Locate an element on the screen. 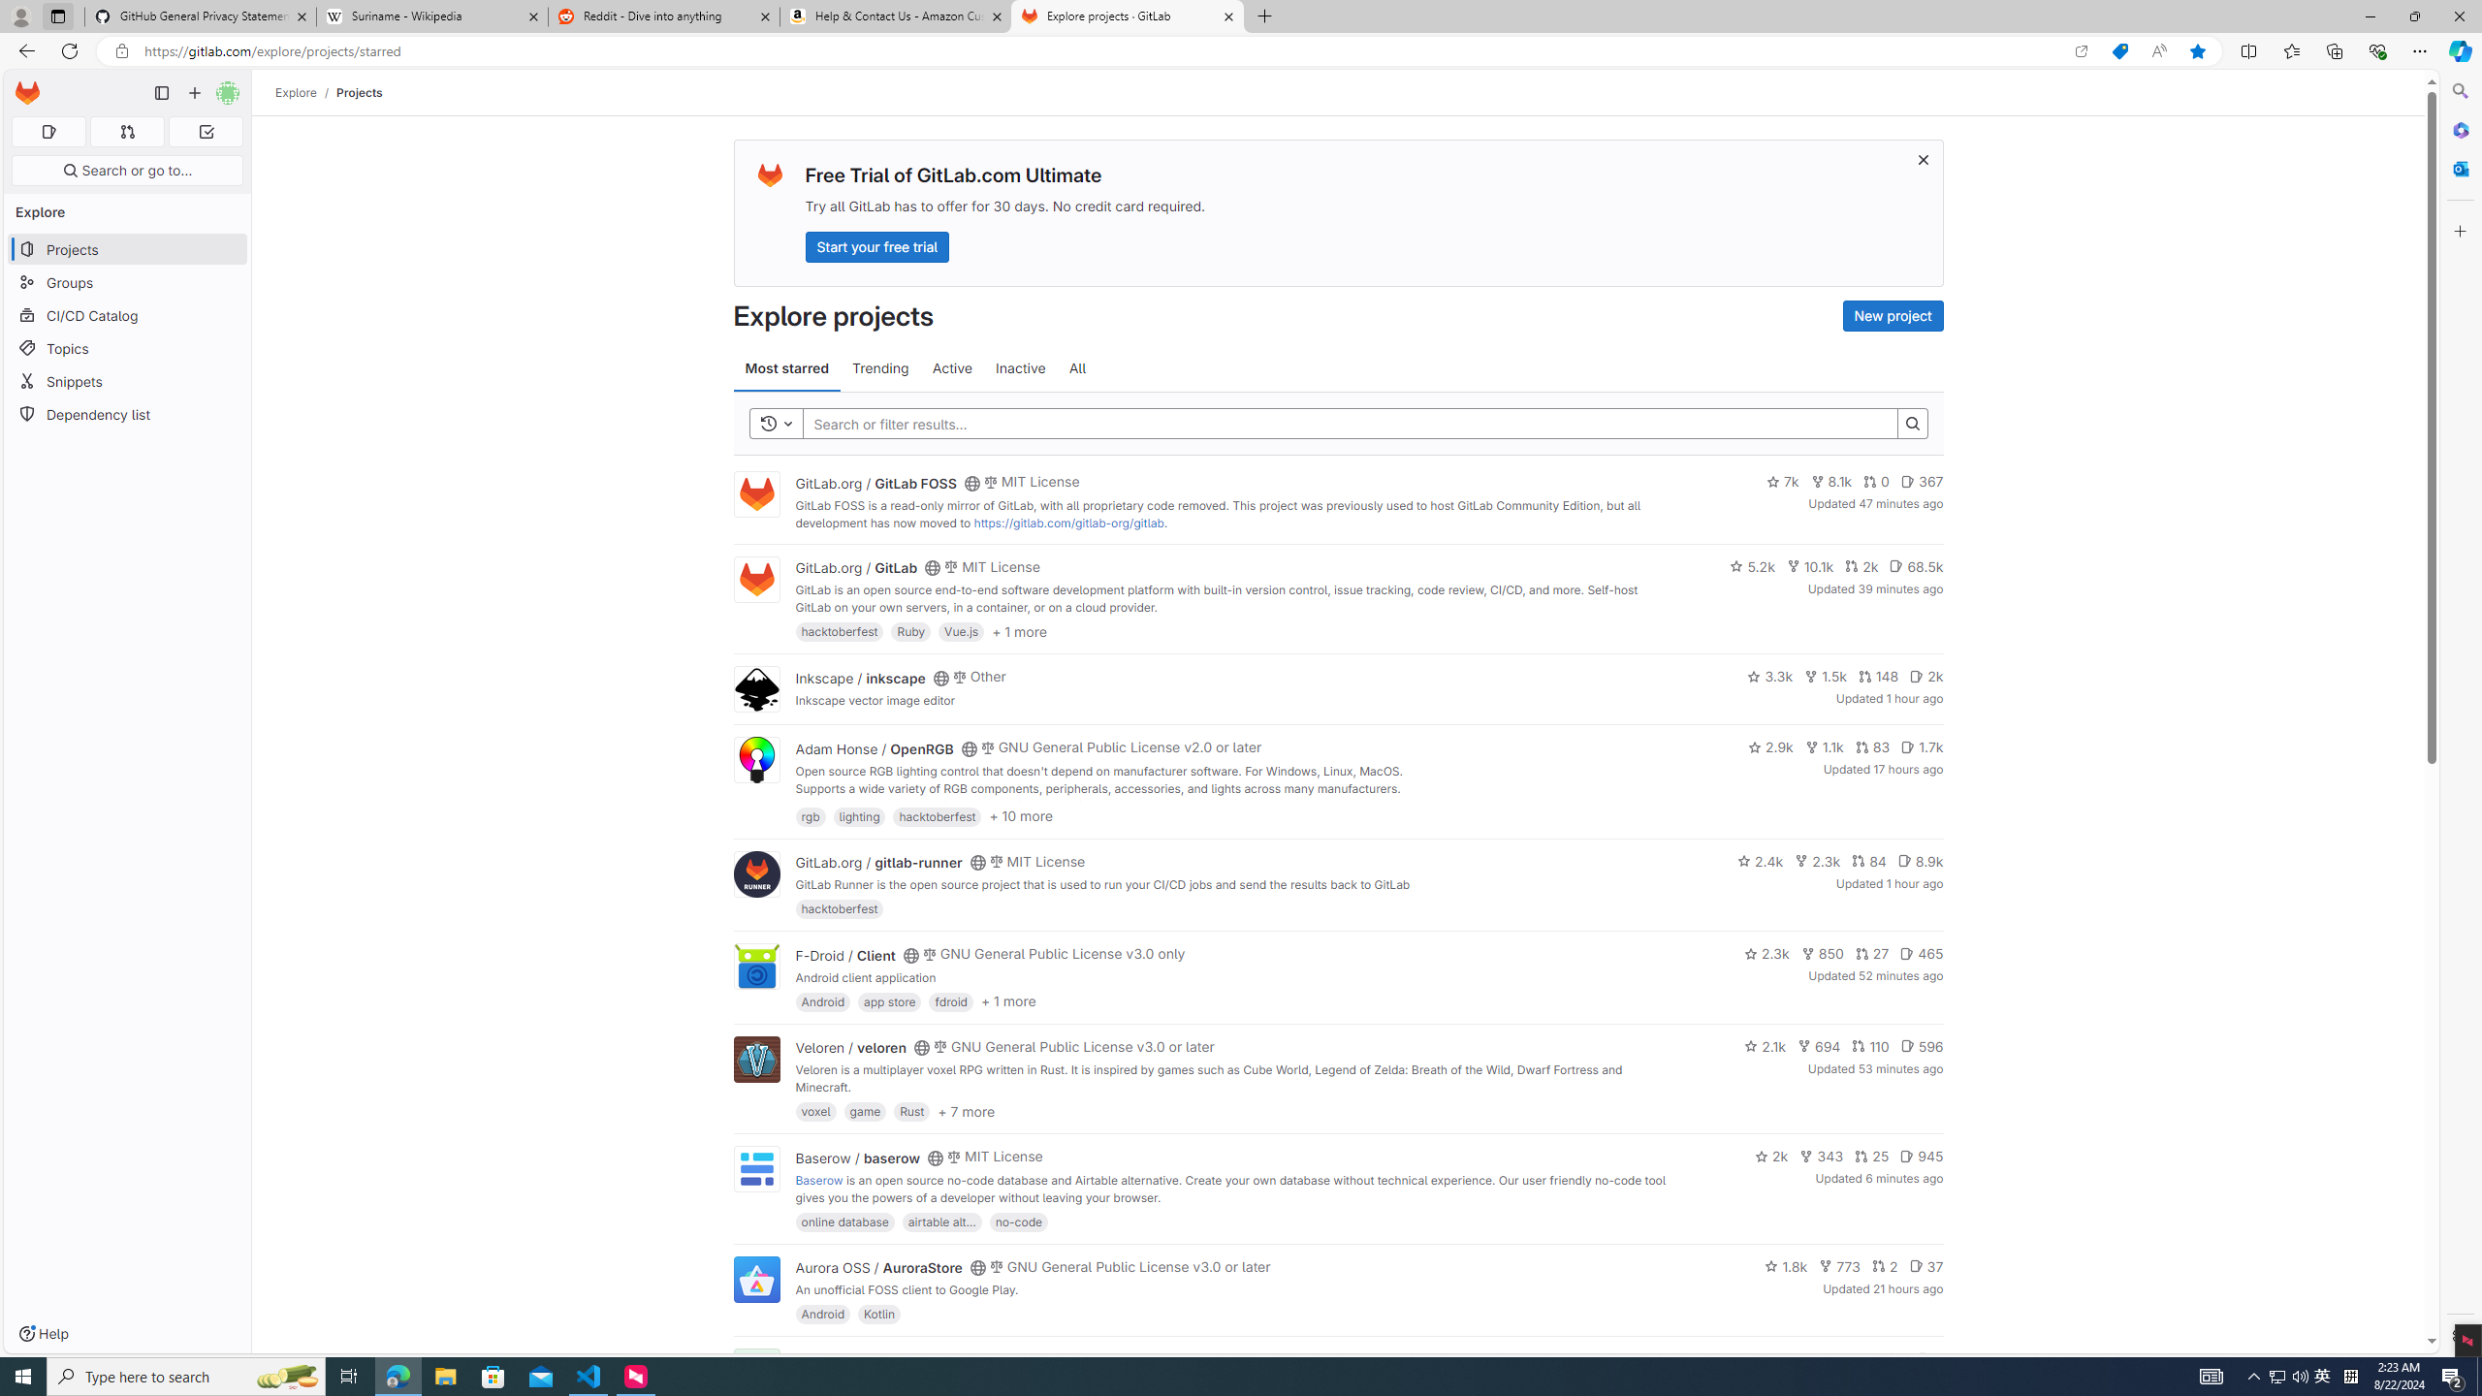 This screenshot has height=1396, width=2482. Kotlin is located at coordinates (879, 1314).